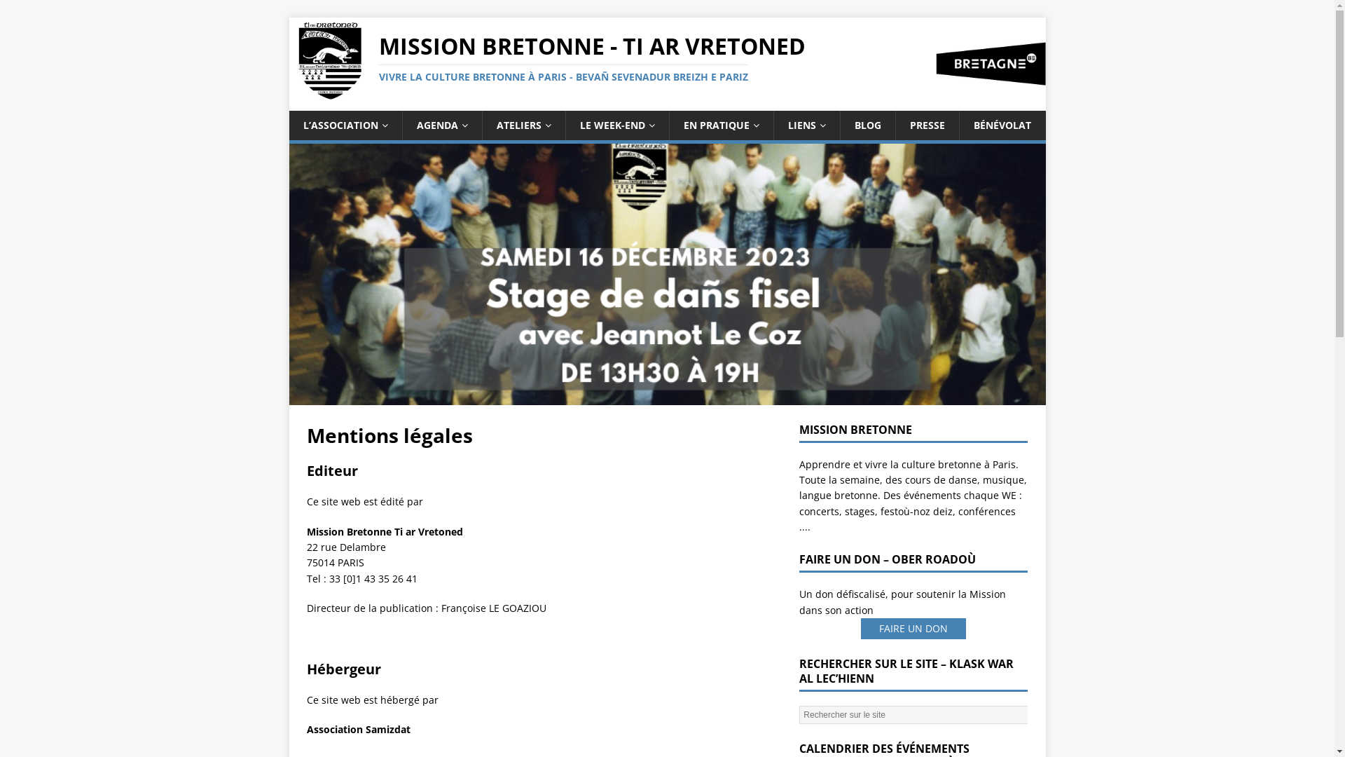 The width and height of the screenshot is (1345, 757). I want to click on 2023-12-16 Stage dans fisel Slide, so click(668, 275).